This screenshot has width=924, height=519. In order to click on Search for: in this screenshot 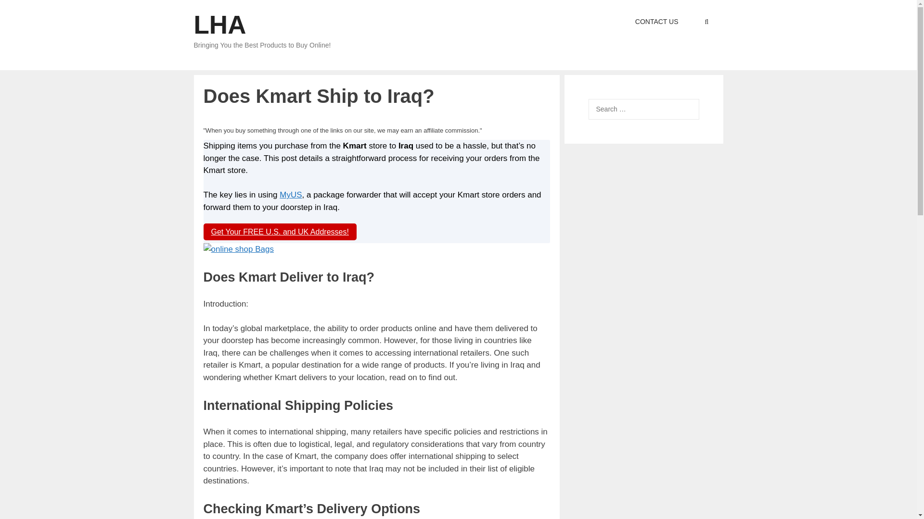, I will do `click(643, 110)`.